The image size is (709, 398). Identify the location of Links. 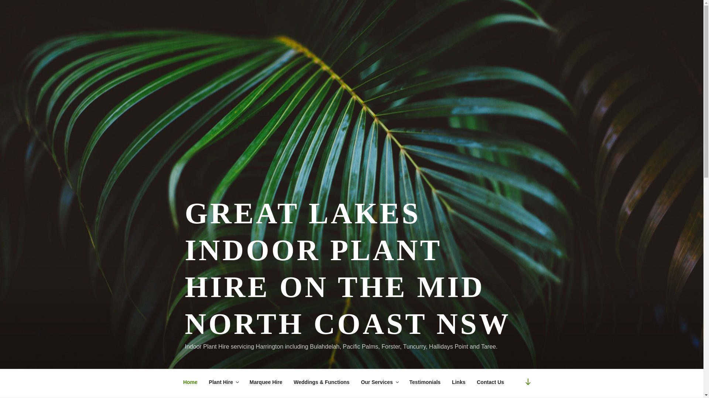
(459, 382).